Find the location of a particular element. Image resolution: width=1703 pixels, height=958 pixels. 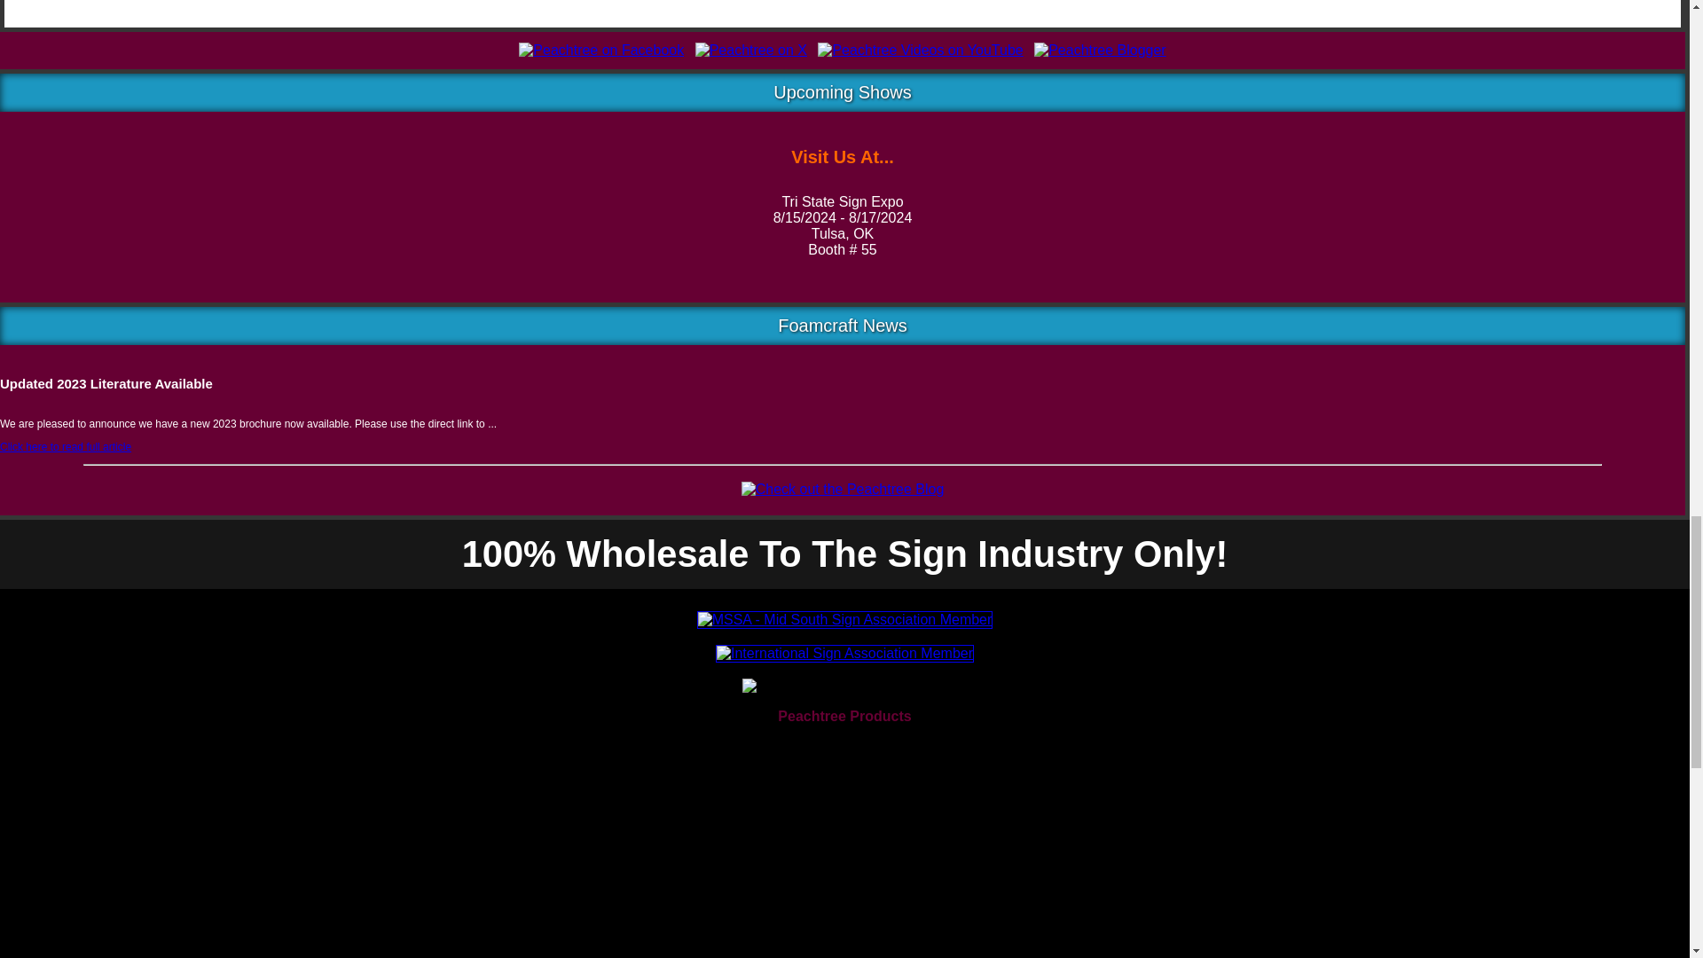

custom monument signs is located at coordinates (105, 850).